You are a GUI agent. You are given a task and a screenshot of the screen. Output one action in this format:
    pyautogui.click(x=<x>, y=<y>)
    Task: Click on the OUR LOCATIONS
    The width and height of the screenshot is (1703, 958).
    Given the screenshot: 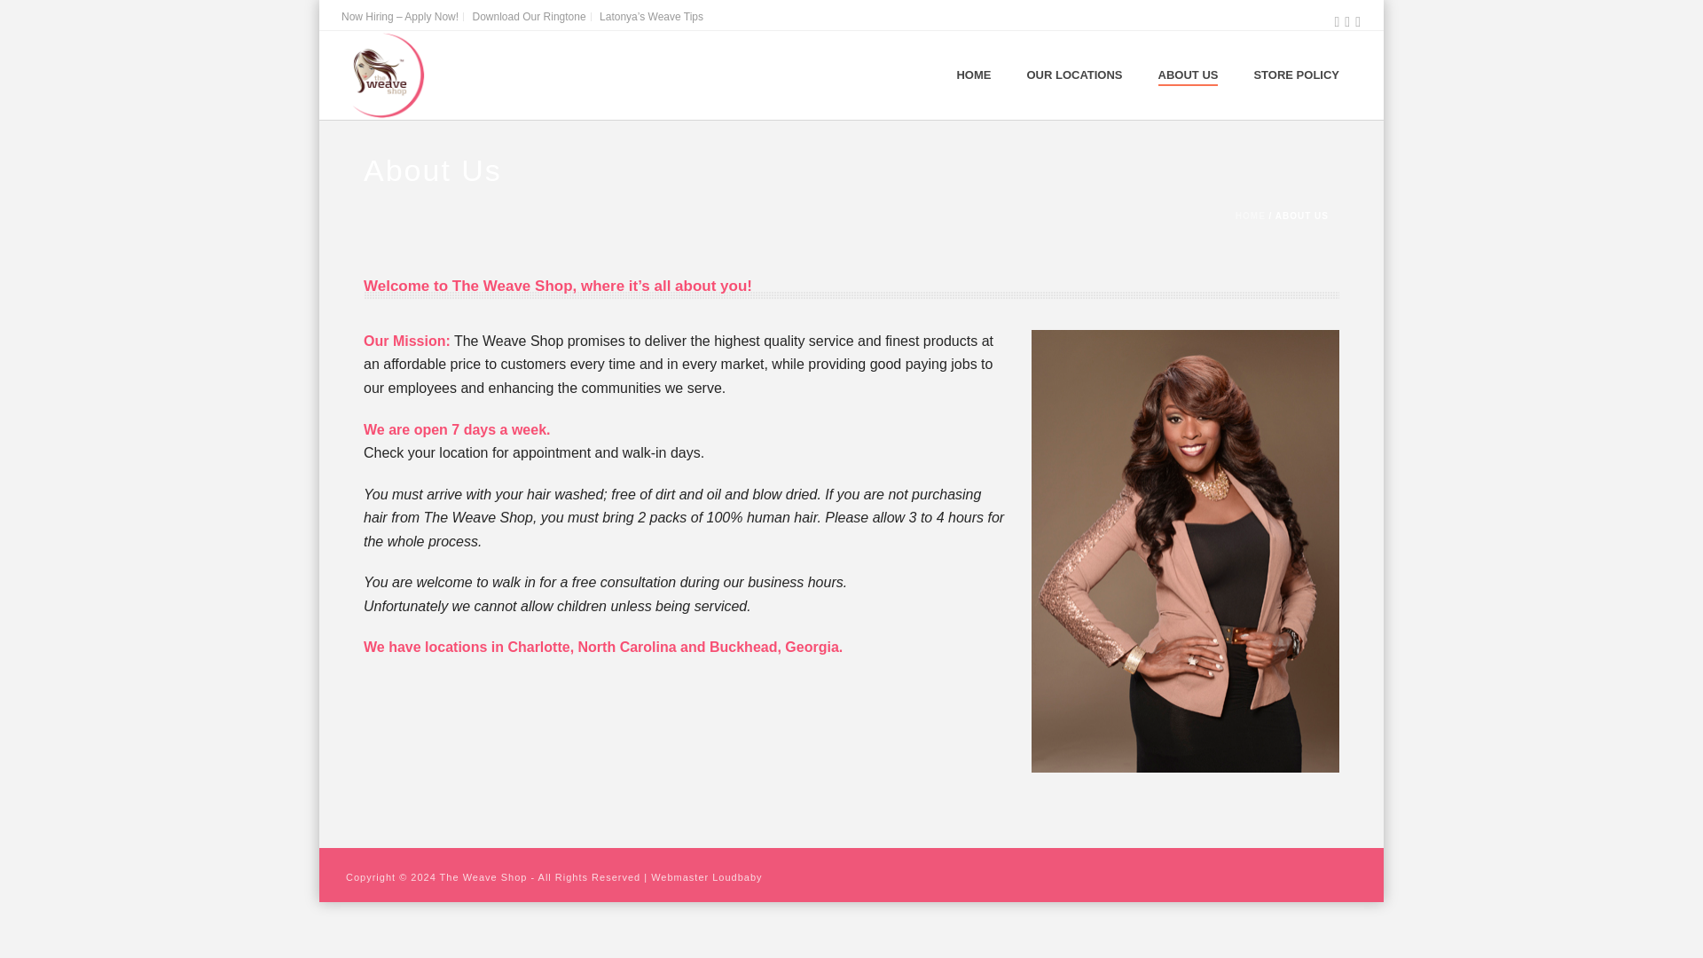 What is the action you would take?
    pyautogui.click(x=1073, y=76)
    